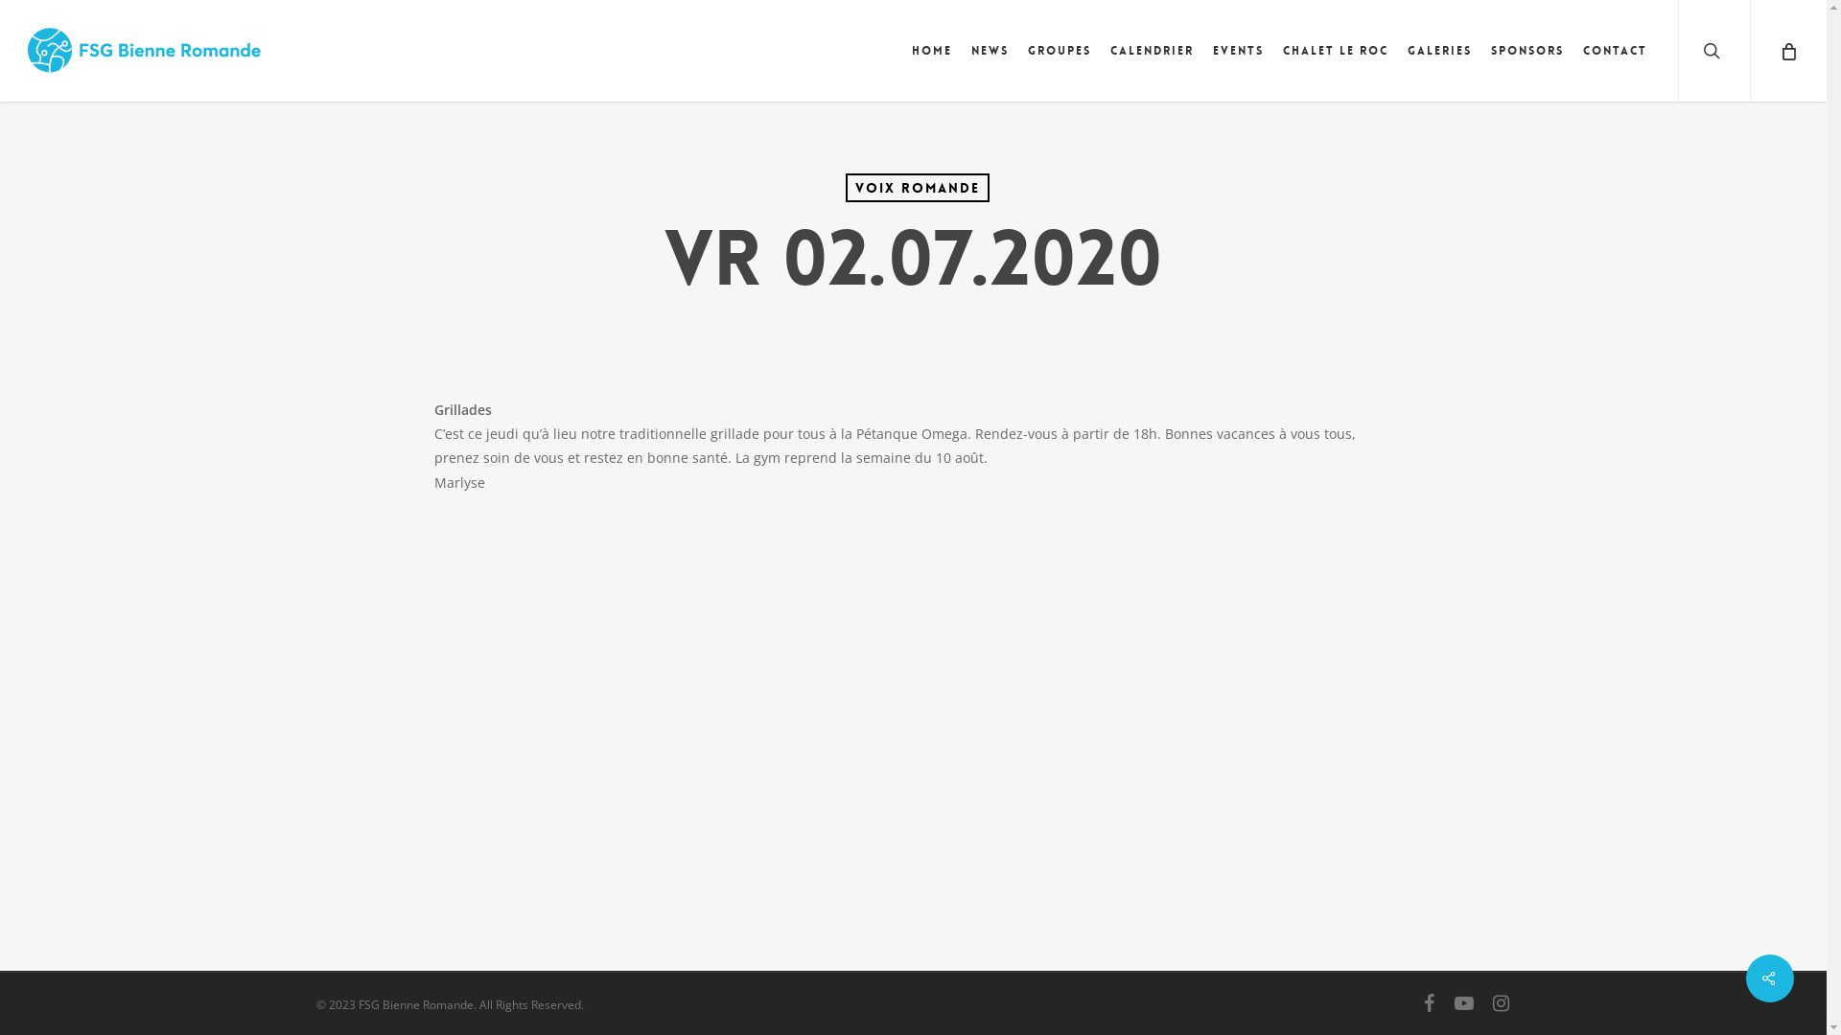  I want to click on facebook, so click(1430, 1003).